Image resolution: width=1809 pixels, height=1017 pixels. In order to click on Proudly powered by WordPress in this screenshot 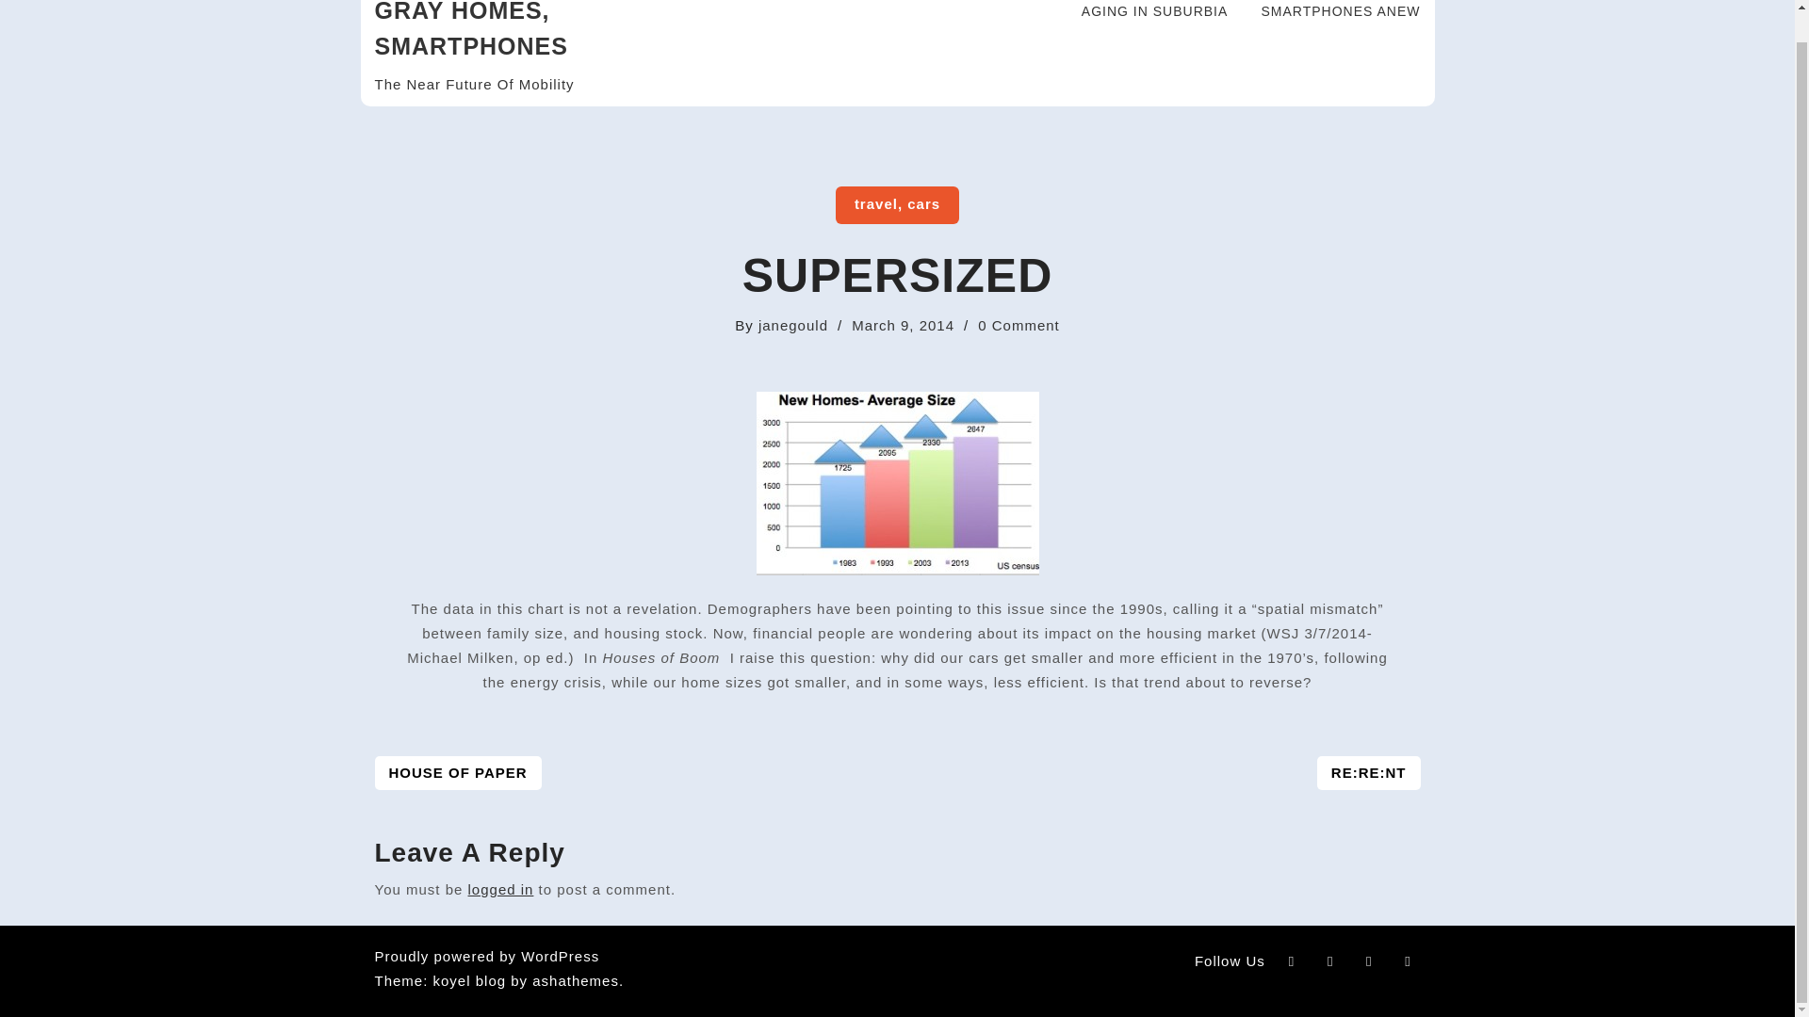, I will do `click(1019, 325)`.